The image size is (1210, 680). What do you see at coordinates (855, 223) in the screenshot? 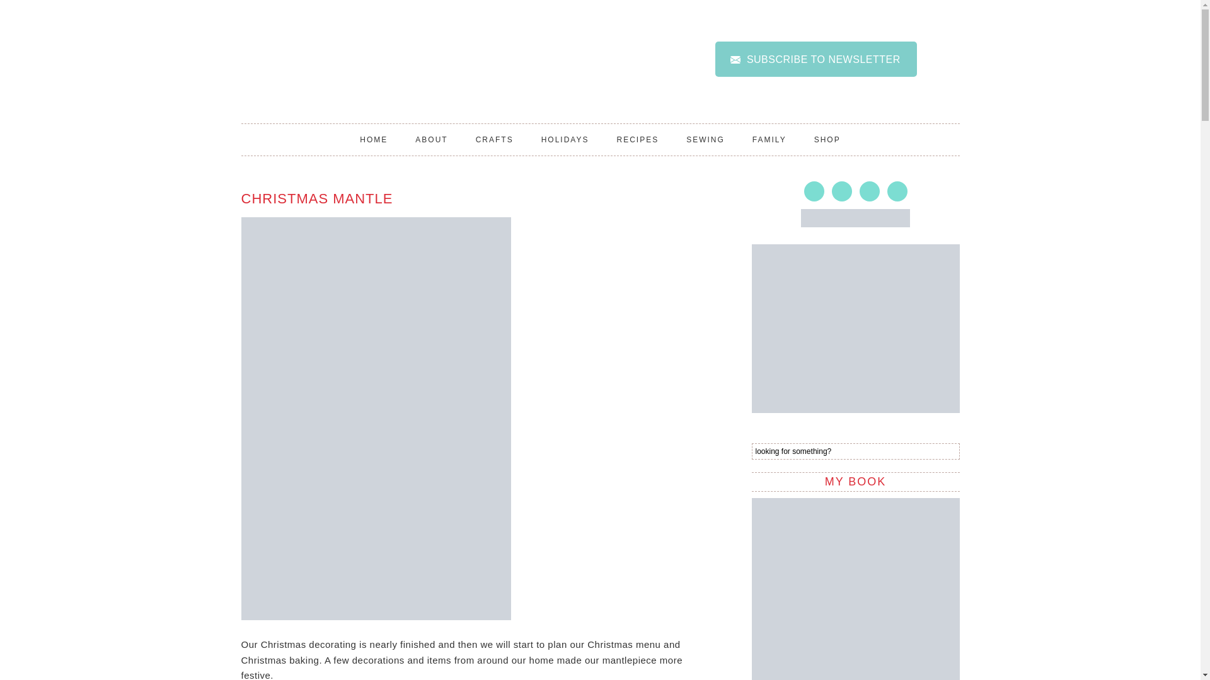
I see `Follow A Spoonful of Sugar on Bloglovin` at bounding box center [855, 223].